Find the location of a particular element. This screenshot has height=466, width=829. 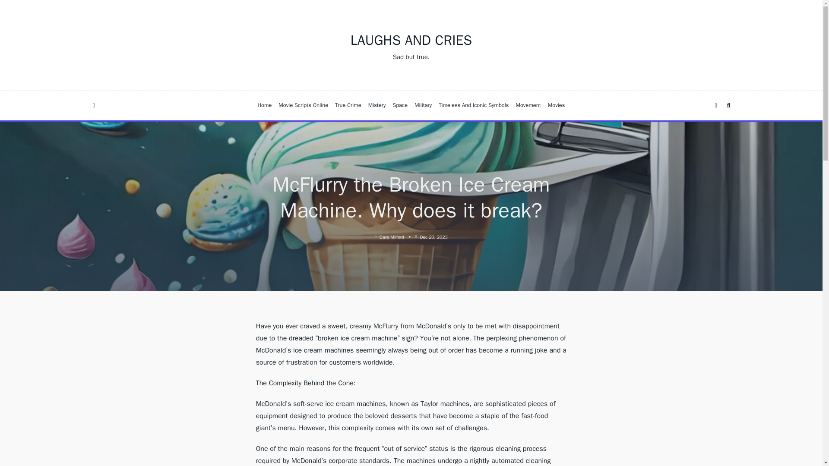

Movement is located at coordinates (528, 105).